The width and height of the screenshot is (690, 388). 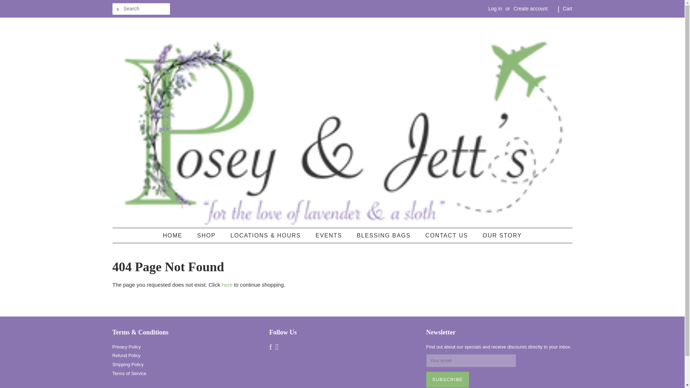 I want to click on Subscribe, so click(x=448, y=379).